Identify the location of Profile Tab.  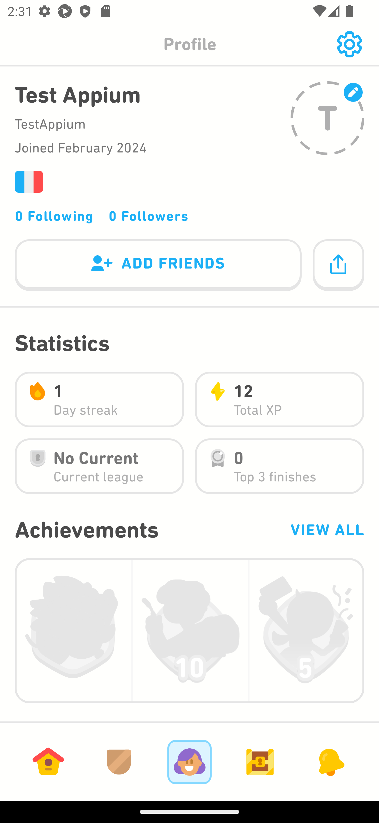
(189, 762).